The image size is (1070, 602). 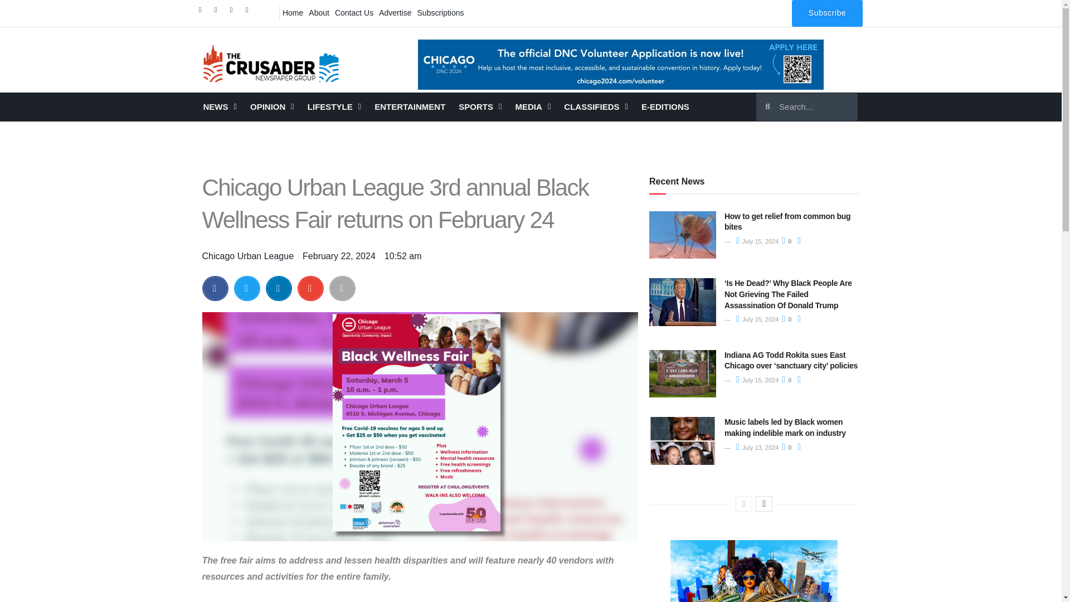 I want to click on Facebook-f, so click(x=203, y=13).